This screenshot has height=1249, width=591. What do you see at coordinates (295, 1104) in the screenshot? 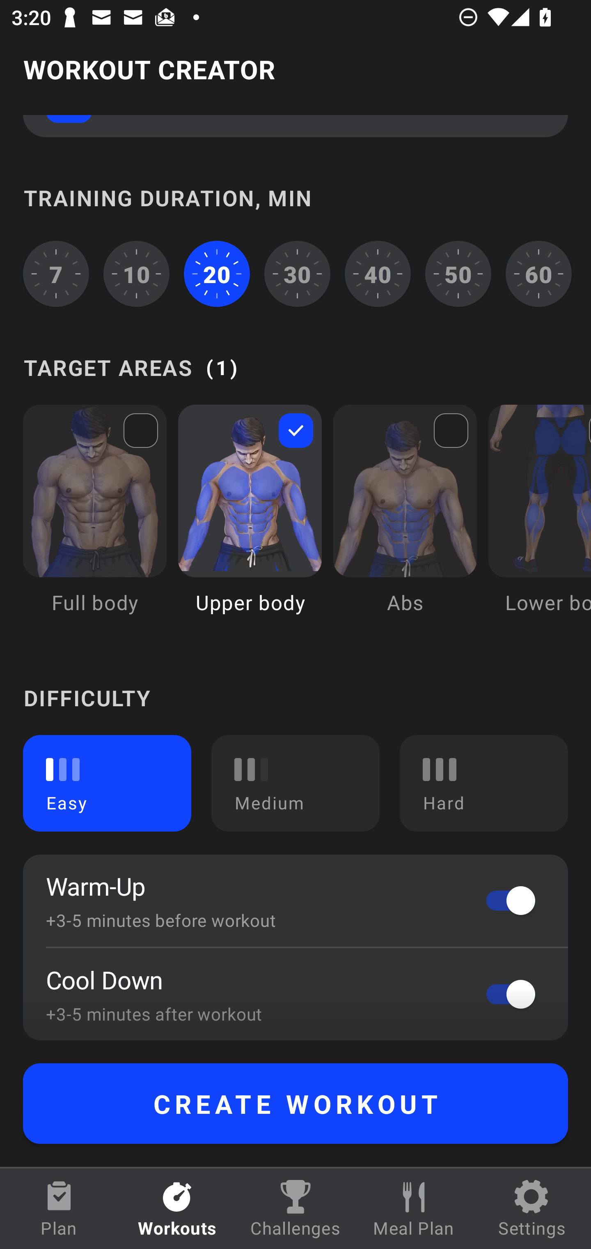
I see `CREATE WORKOUT` at bounding box center [295, 1104].